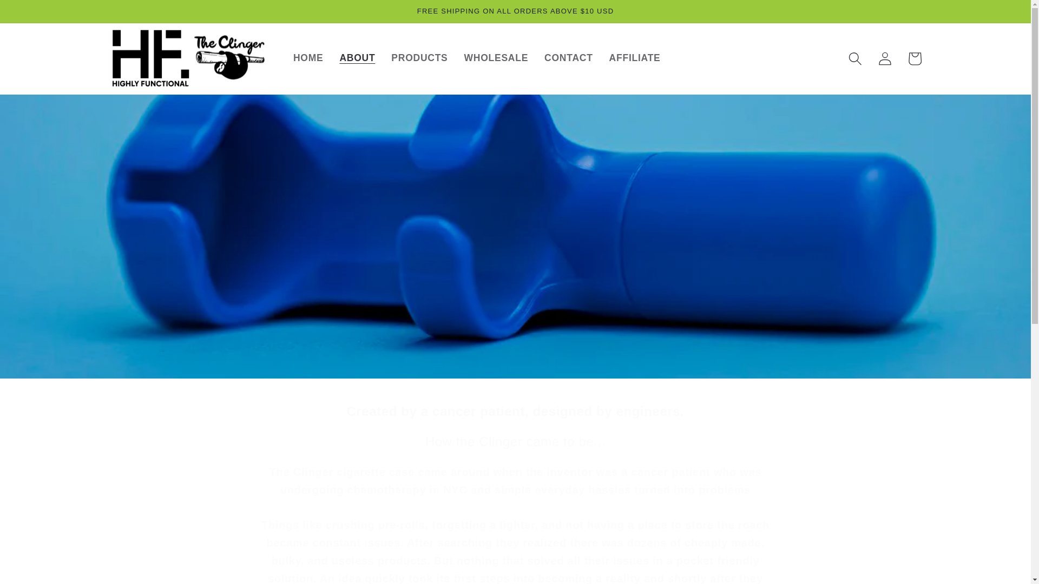  I want to click on AFFILIATE, so click(635, 58).